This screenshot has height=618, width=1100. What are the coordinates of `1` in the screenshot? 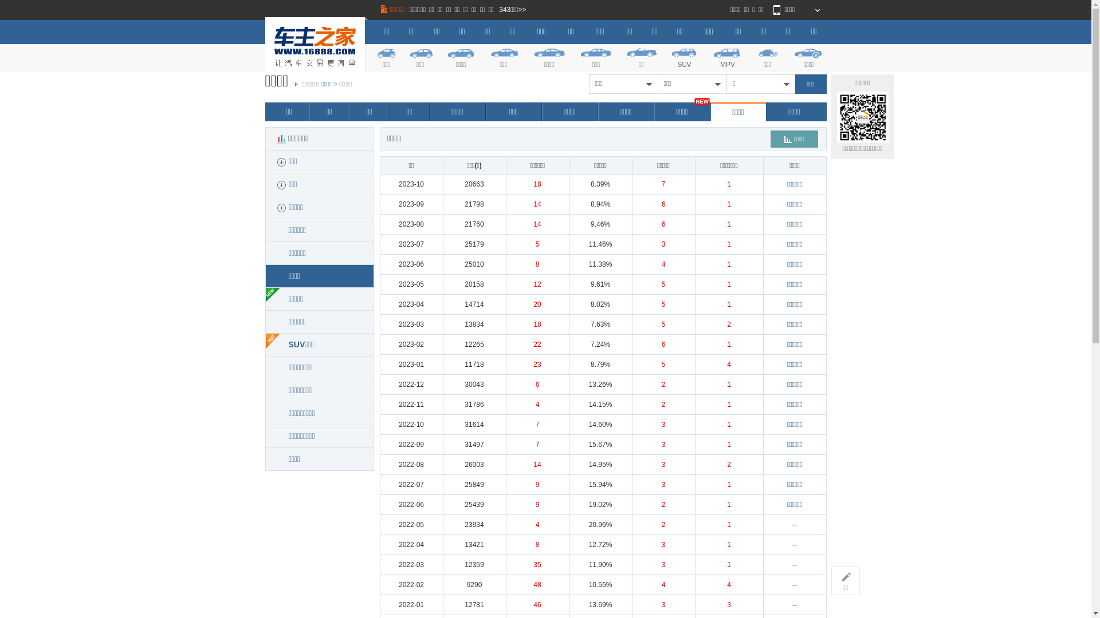 It's located at (729, 184).